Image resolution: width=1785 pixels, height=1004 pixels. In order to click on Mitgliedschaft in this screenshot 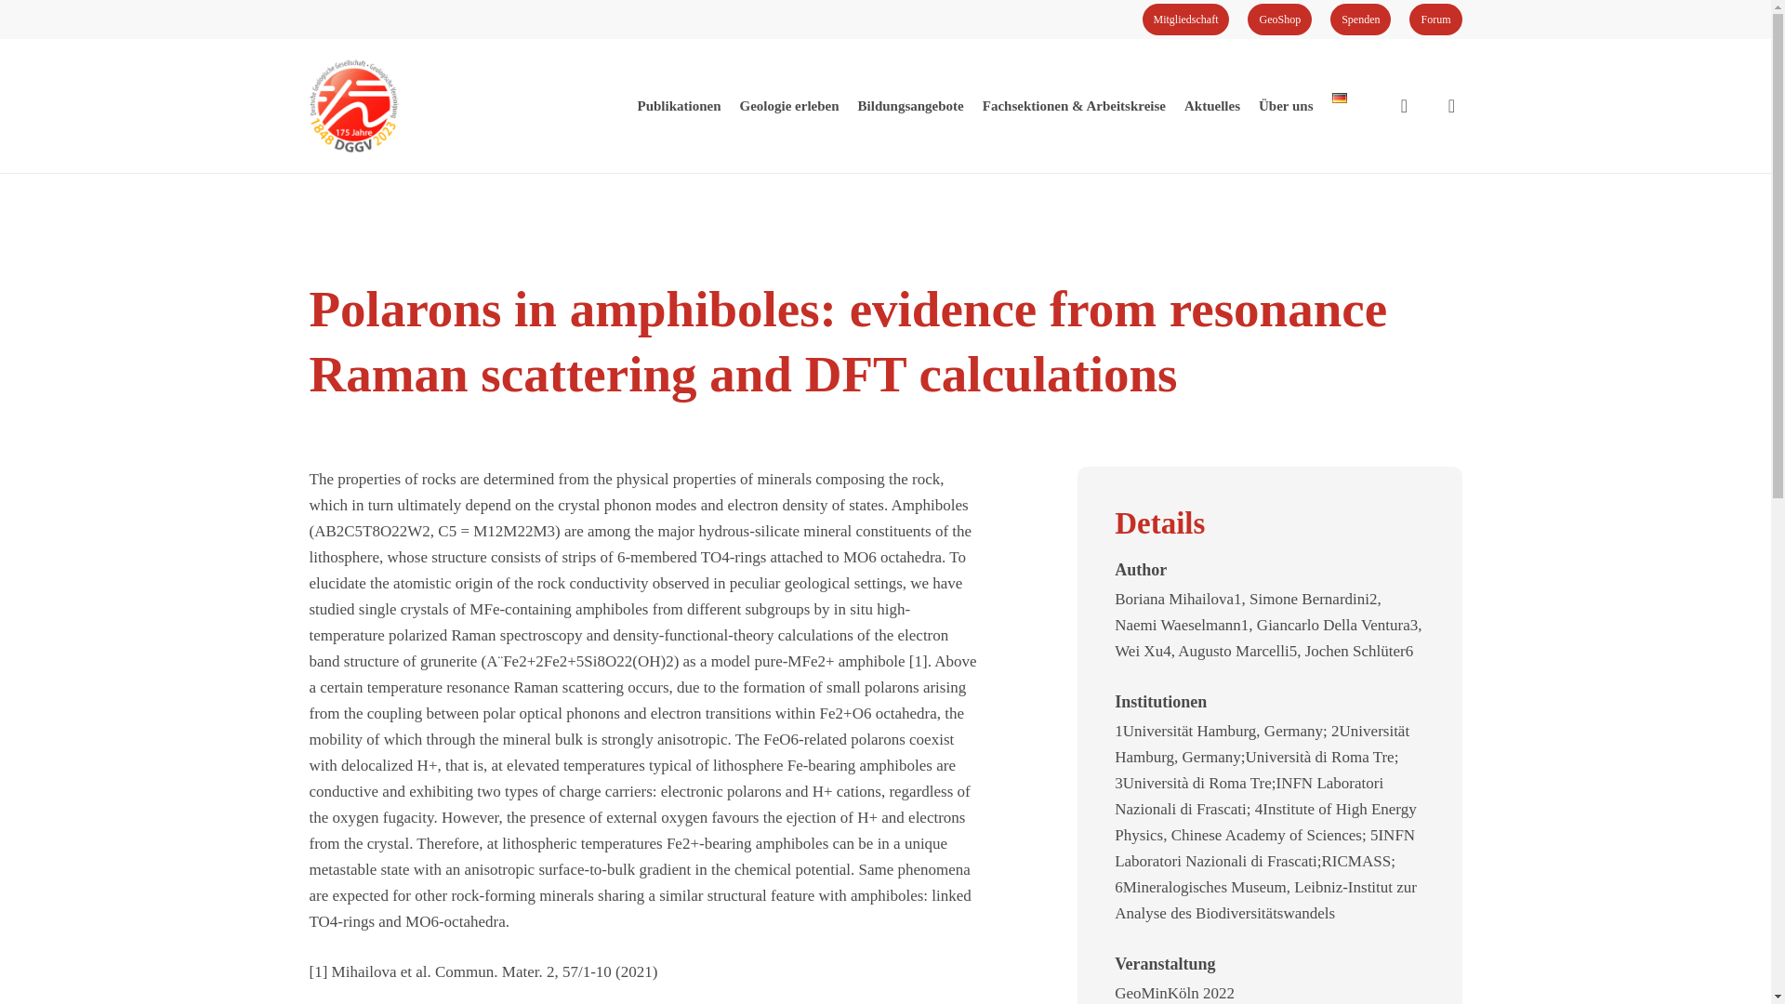, I will do `click(1185, 19)`.